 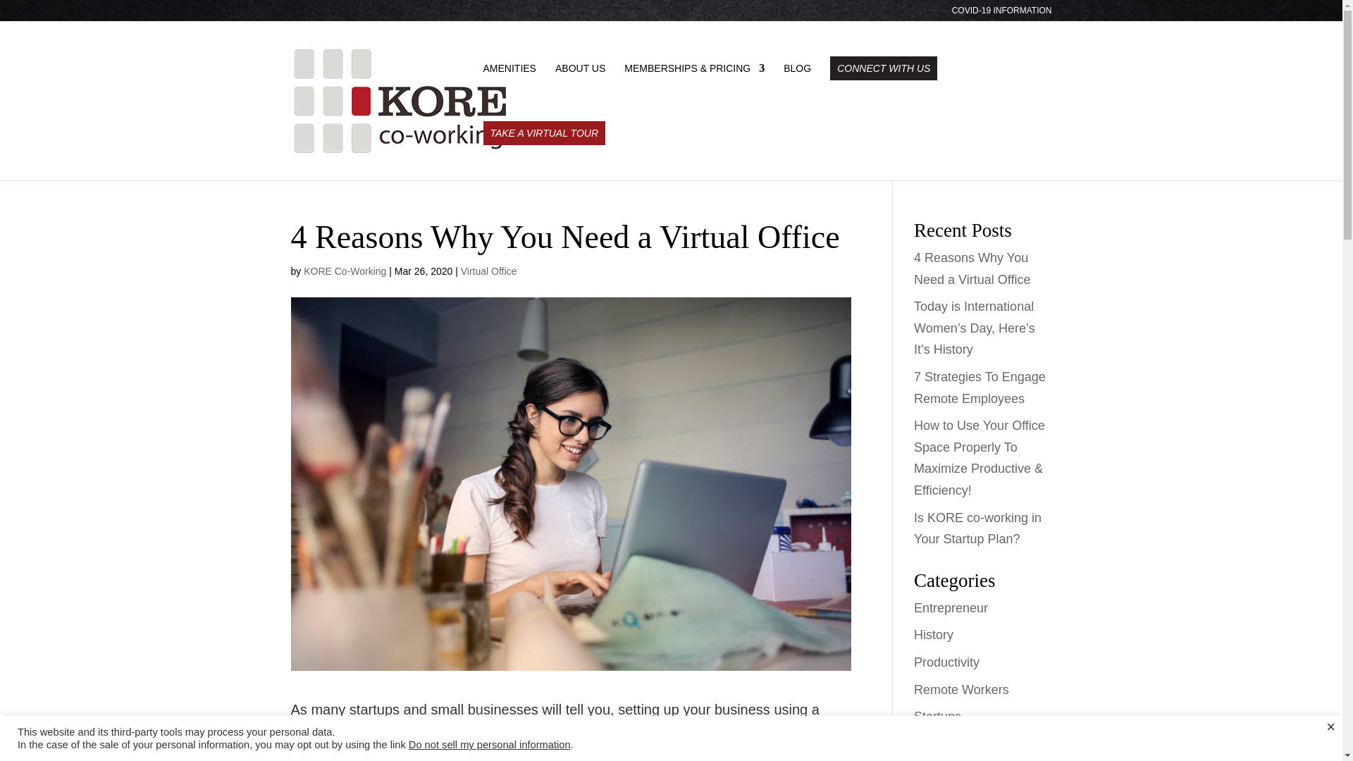 I want to click on 4 Reasons Why You Need a Virtual Office, so click(x=972, y=269).